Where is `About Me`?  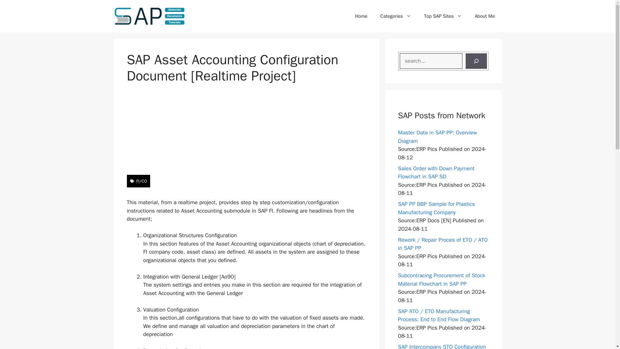 About Me is located at coordinates (484, 16).